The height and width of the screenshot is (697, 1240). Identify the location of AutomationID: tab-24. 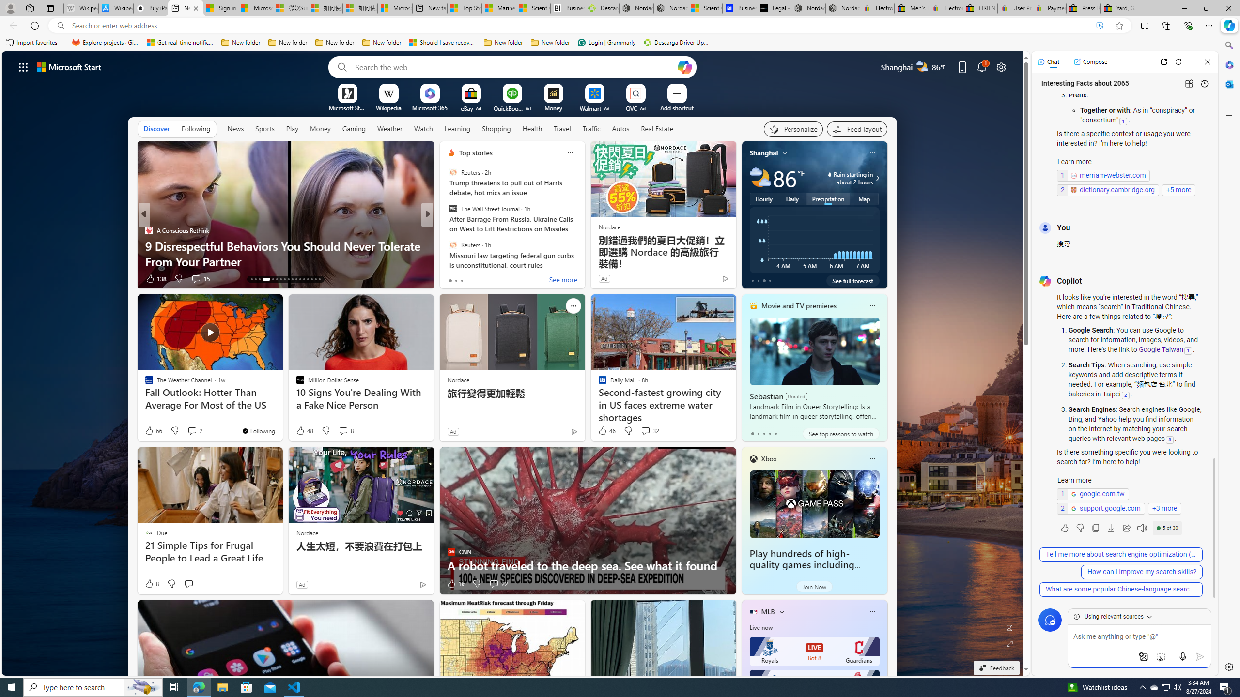
(300, 279).